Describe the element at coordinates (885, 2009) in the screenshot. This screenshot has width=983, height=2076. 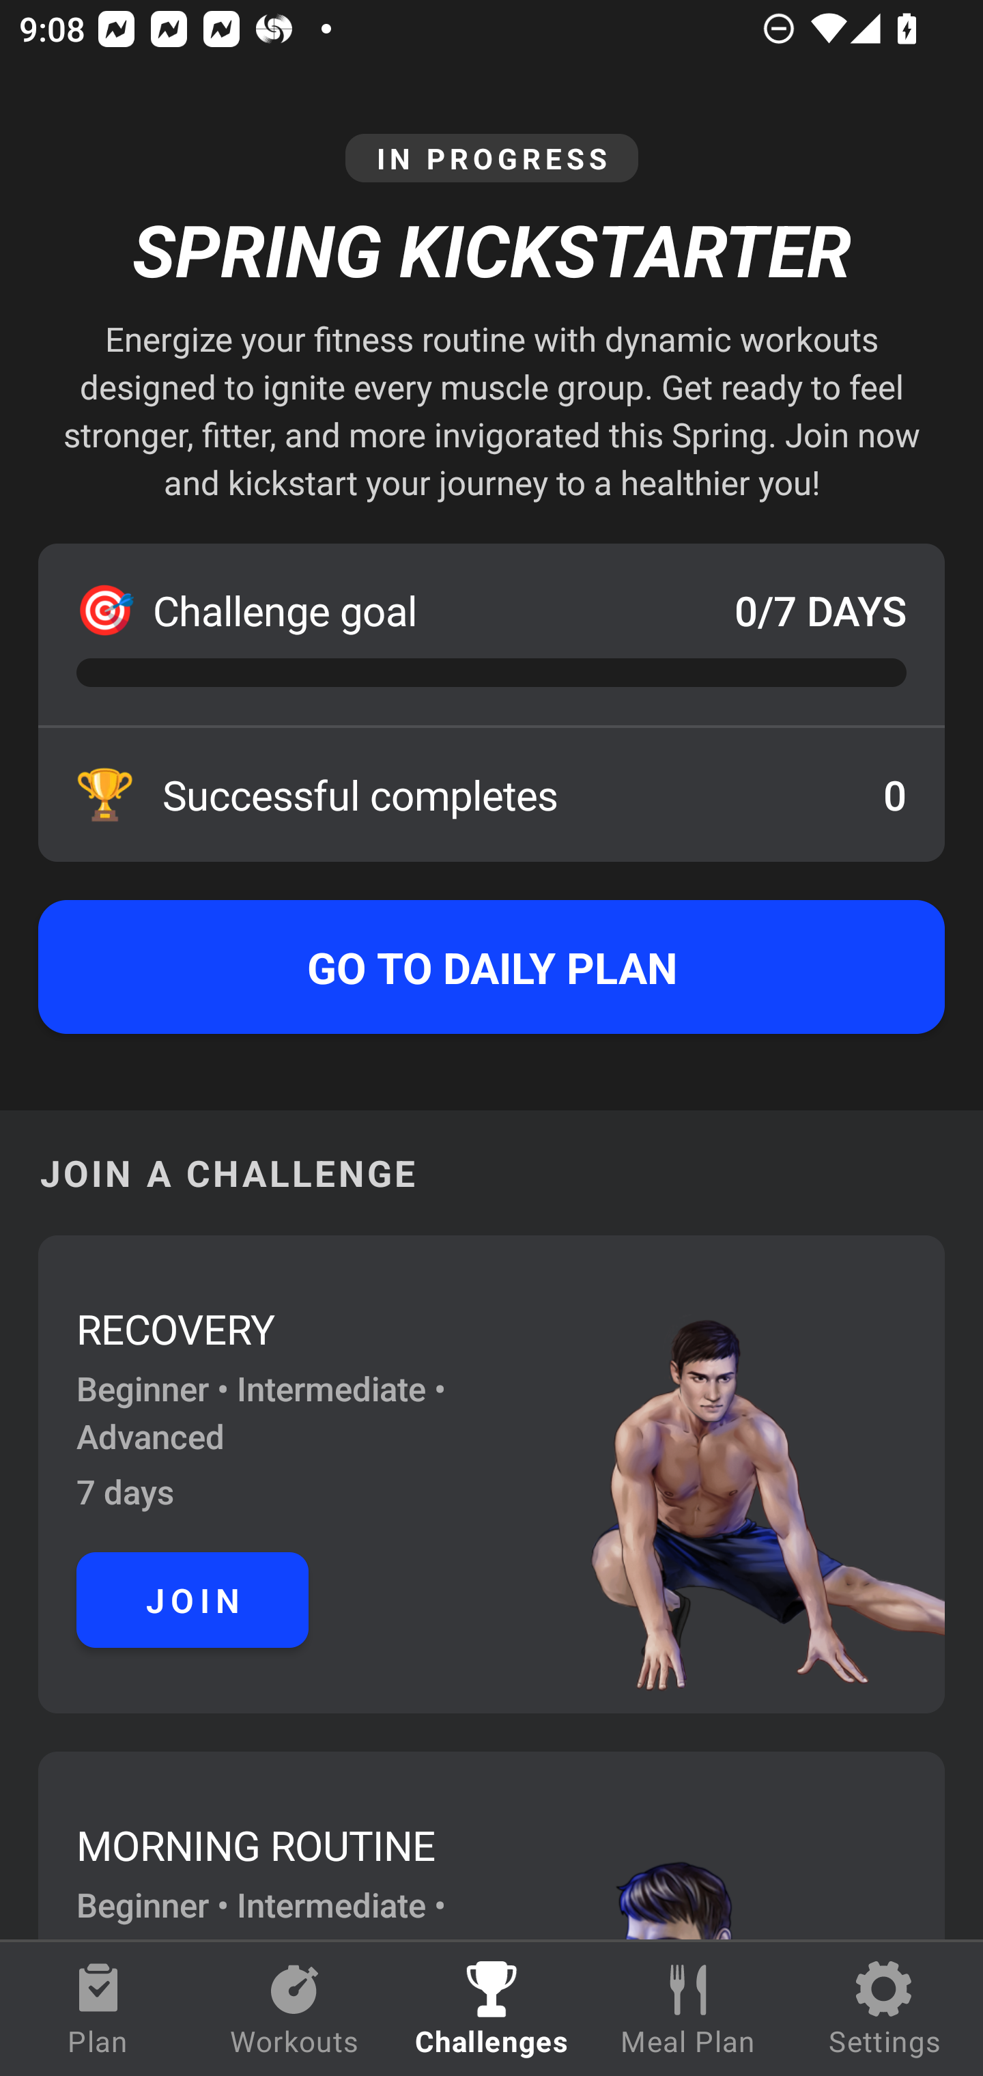
I see ` Settings ` at that location.